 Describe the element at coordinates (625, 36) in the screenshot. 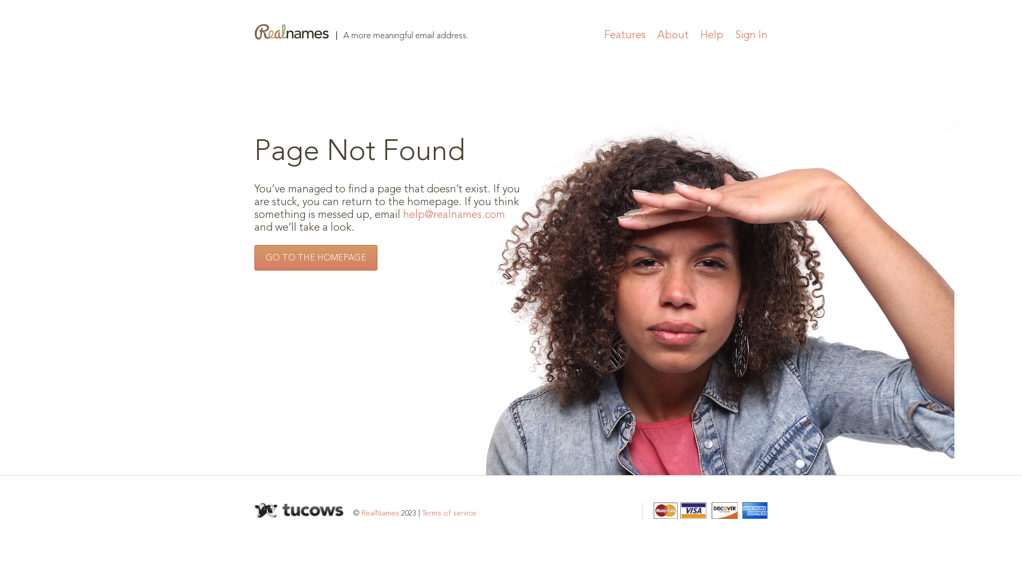

I see `Features` at that location.